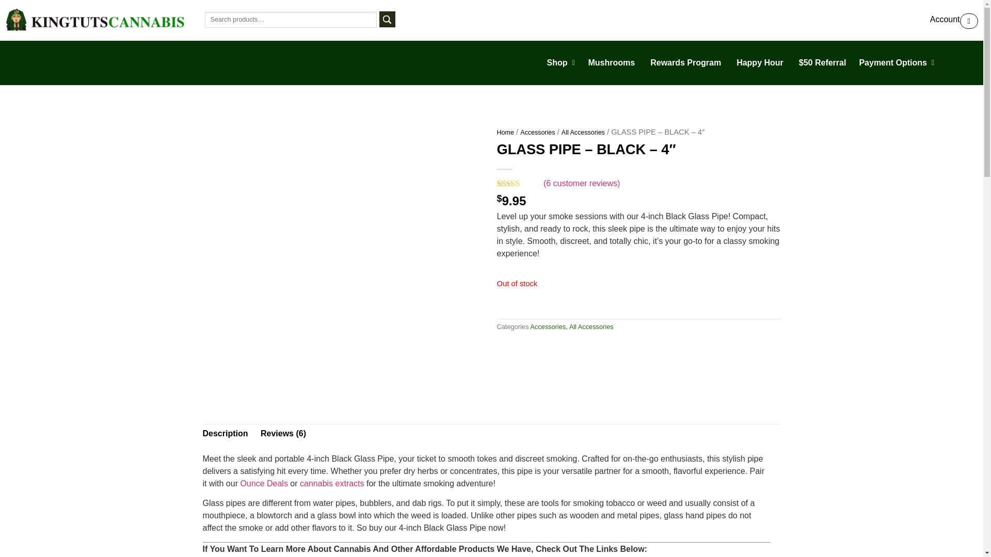  Describe the element at coordinates (939, 20) in the screenshot. I see `Account` at that location.